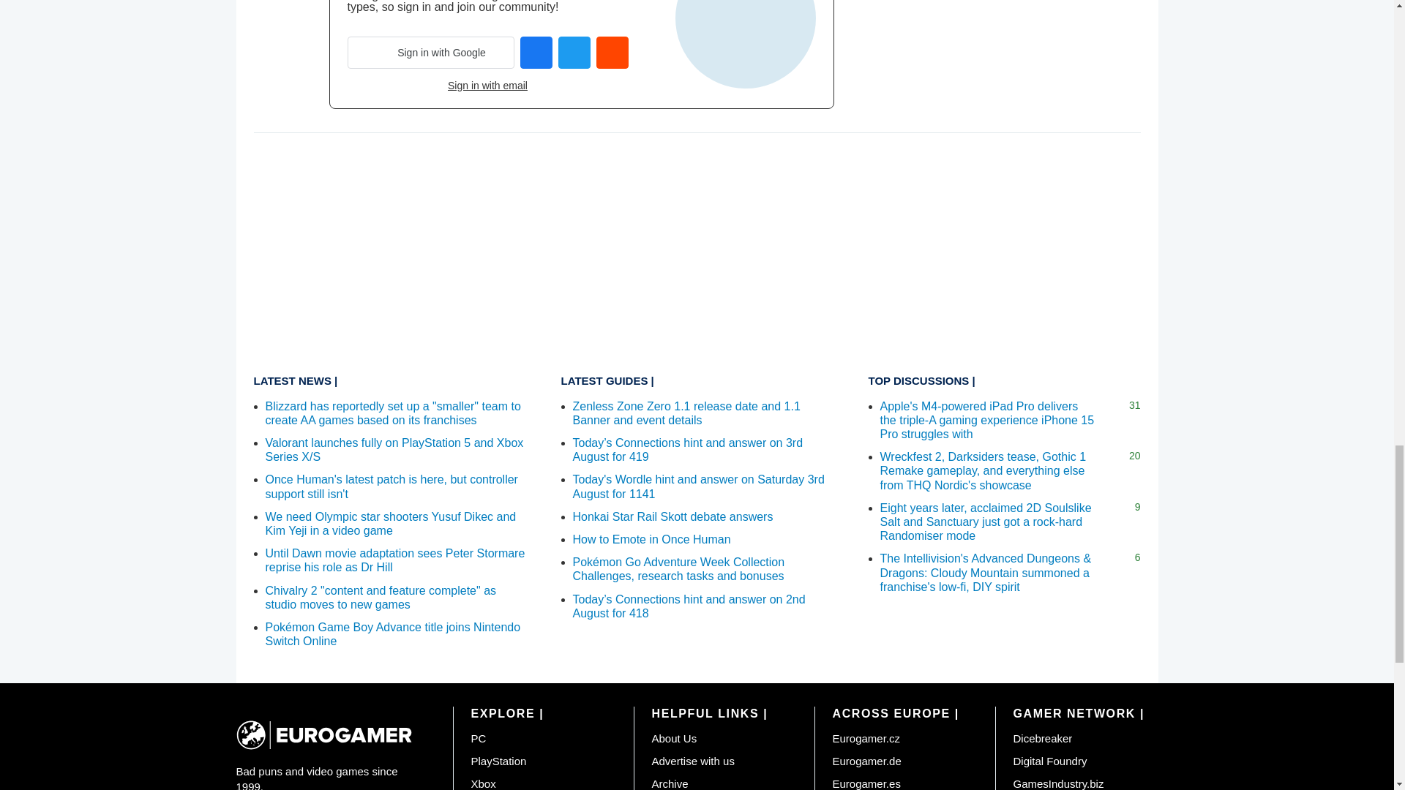 The height and width of the screenshot is (790, 1405). Describe the element at coordinates (430, 52) in the screenshot. I see `Sign in with Google` at that location.